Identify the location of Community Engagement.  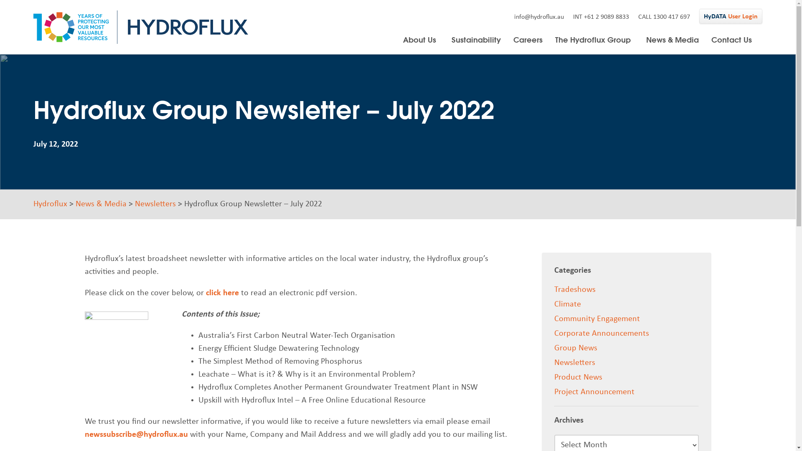
(597, 319).